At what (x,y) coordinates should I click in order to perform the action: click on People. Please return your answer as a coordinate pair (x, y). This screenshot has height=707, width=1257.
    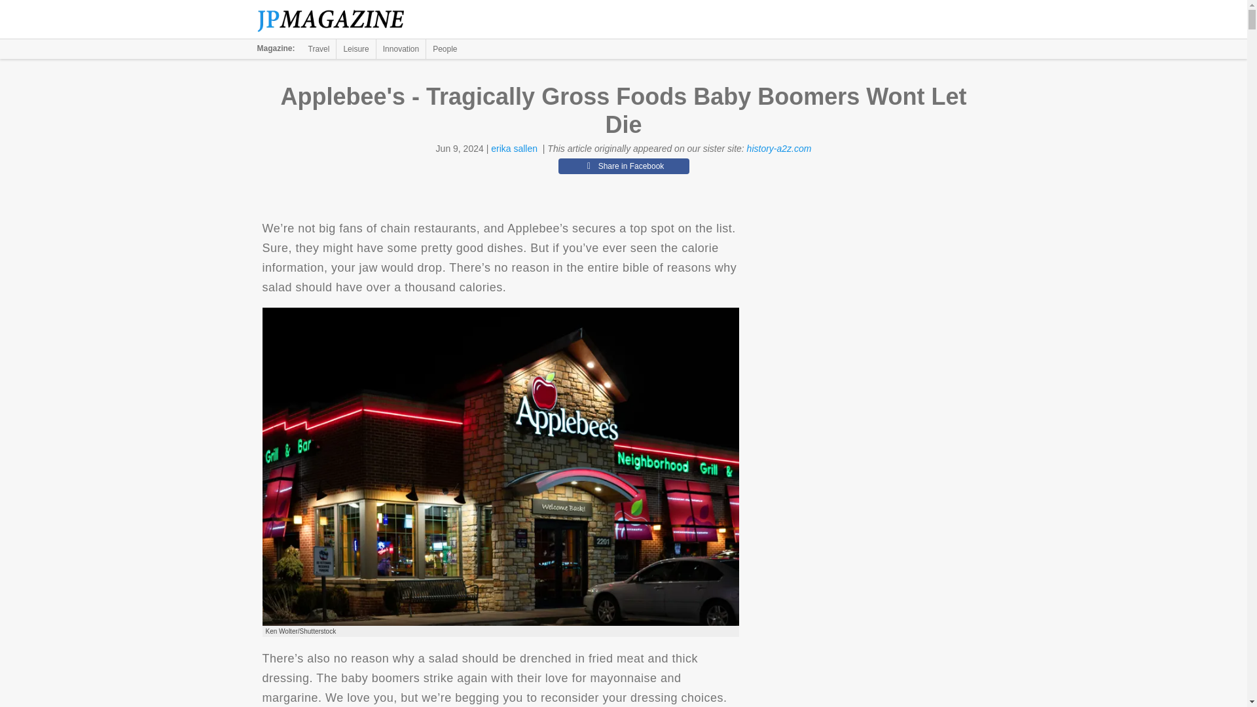
    Looking at the image, I should click on (445, 48).